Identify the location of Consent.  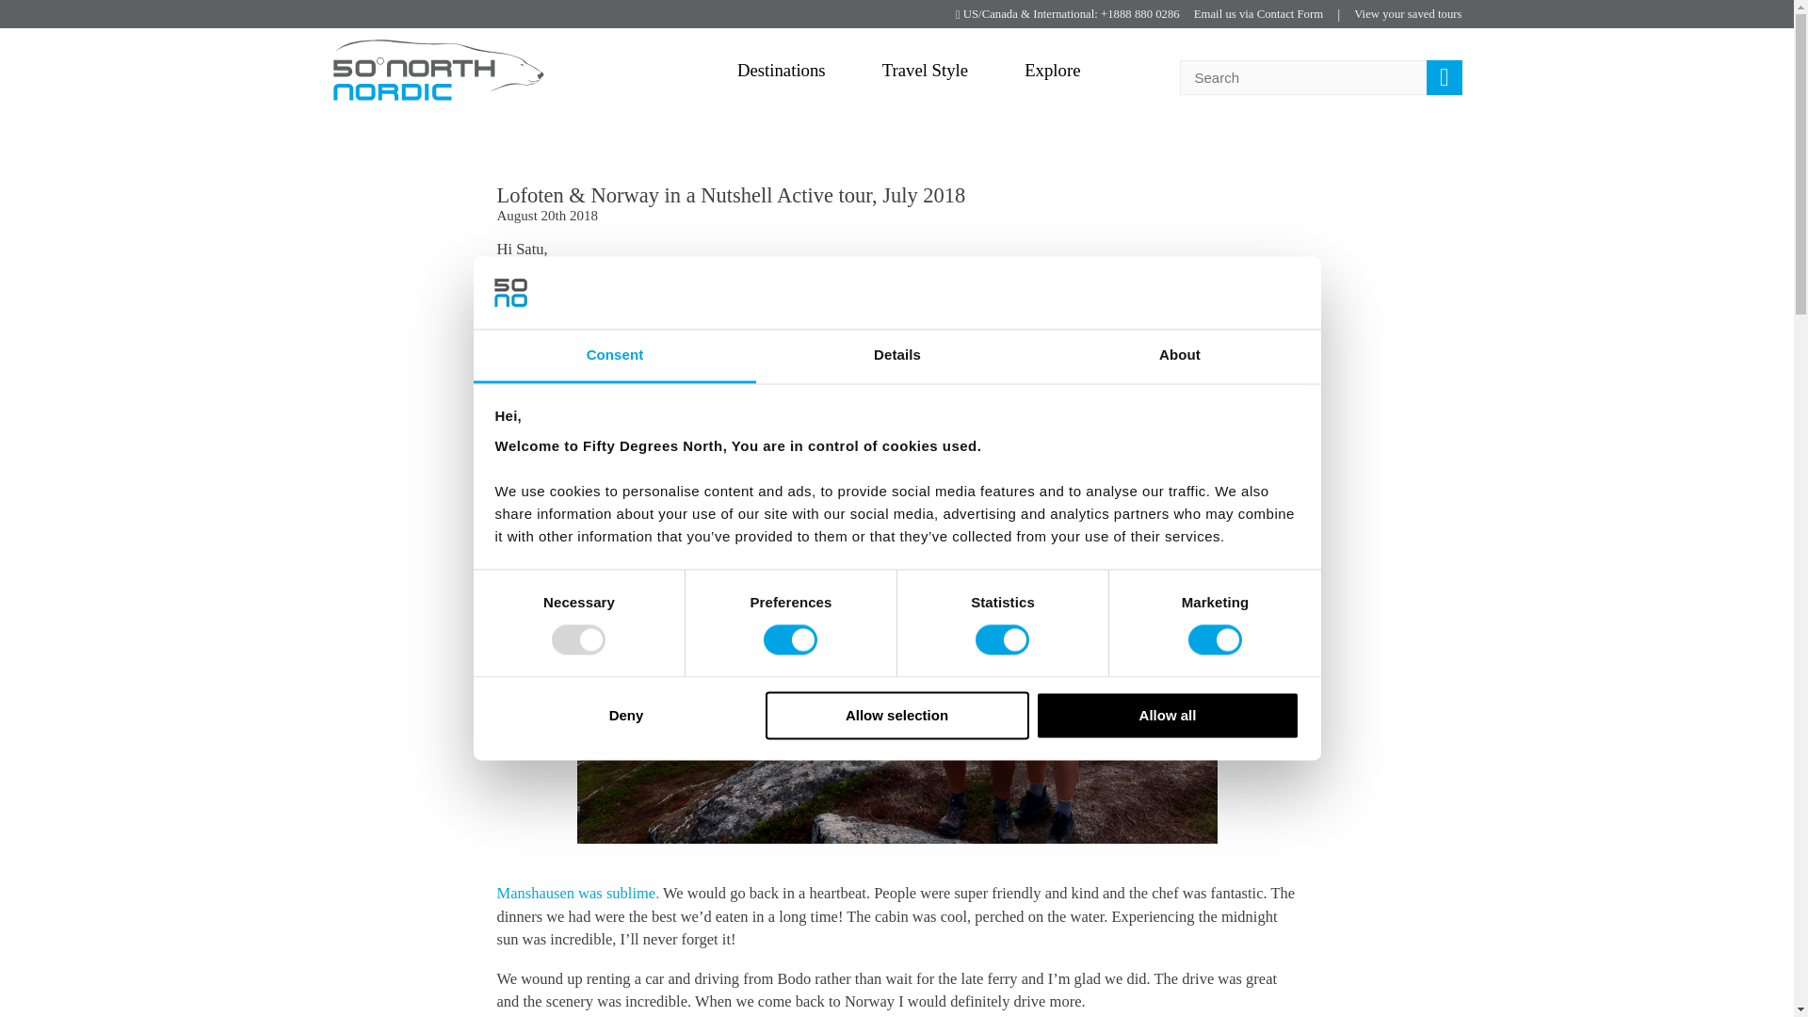
(614, 356).